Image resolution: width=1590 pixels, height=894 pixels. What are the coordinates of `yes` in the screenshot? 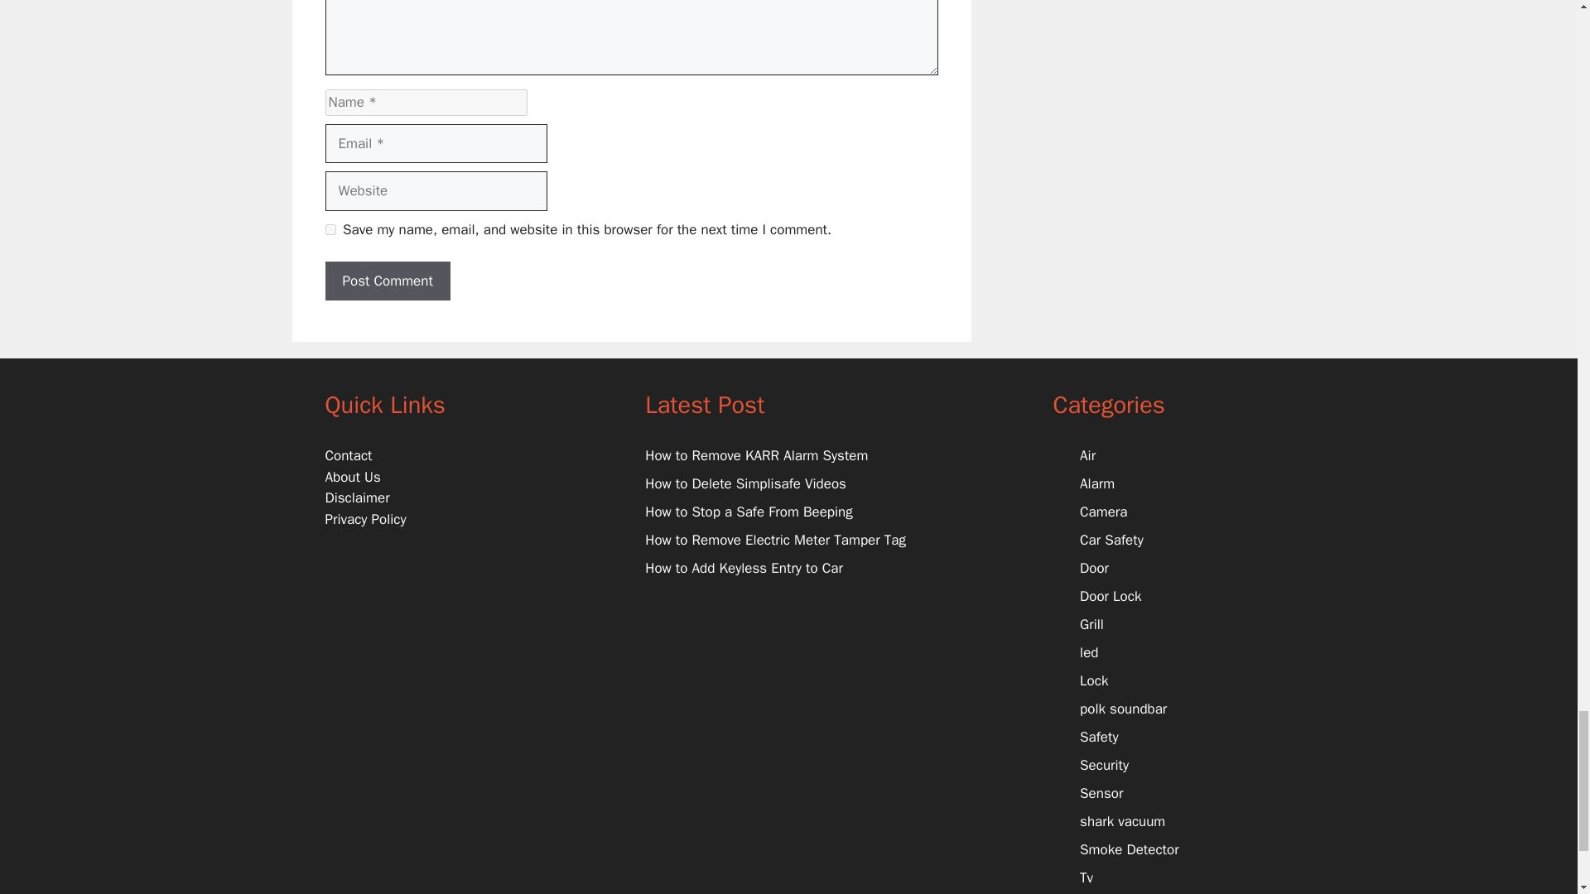 It's located at (330, 230).